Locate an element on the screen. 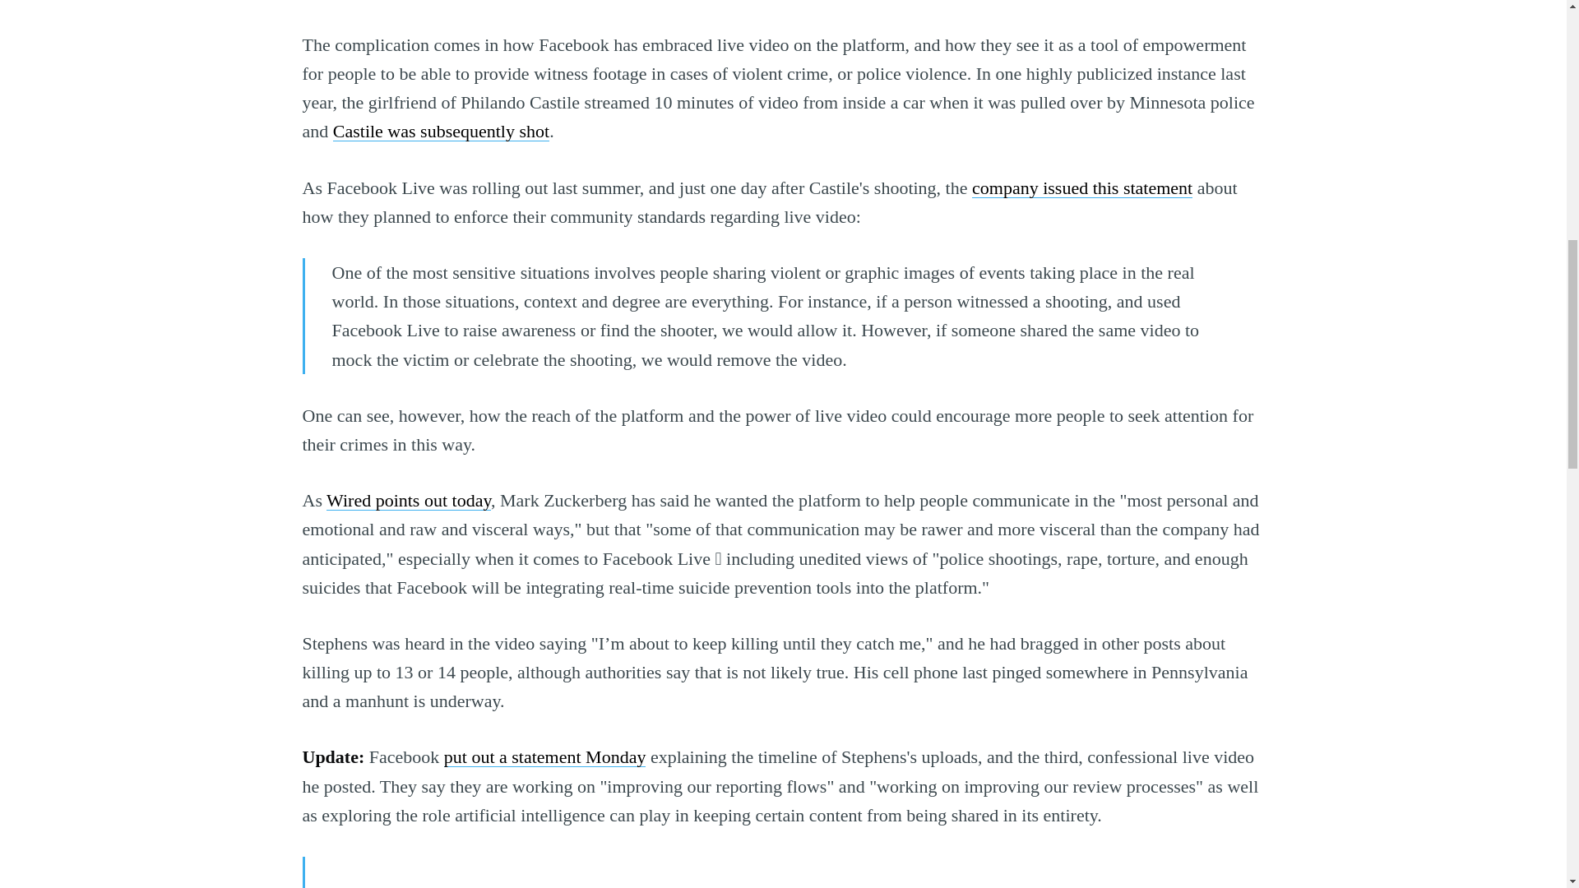 The image size is (1579, 888). Wired points out today is located at coordinates (409, 500).